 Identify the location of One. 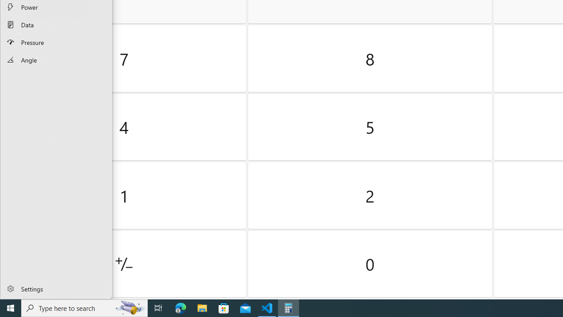
(124, 195).